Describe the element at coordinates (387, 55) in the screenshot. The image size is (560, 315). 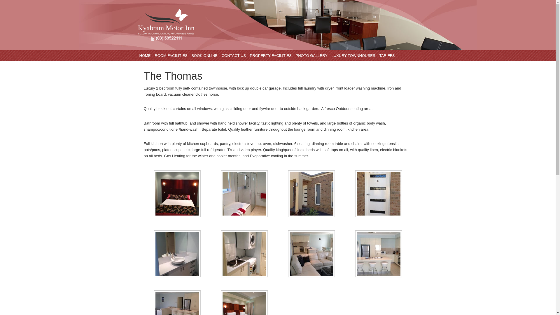
I see `TARIFFS` at that location.